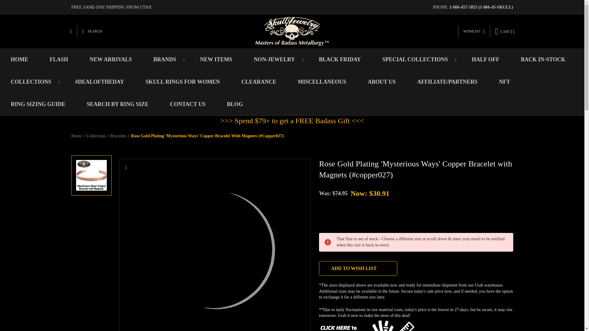  Describe the element at coordinates (92, 32) in the screenshot. I see `SEARCH` at that location.